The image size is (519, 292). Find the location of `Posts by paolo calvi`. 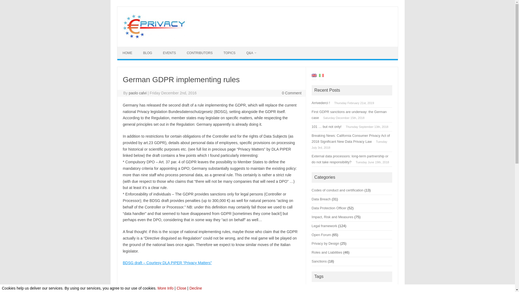

Posts by paolo calvi is located at coordinates (137, 93).